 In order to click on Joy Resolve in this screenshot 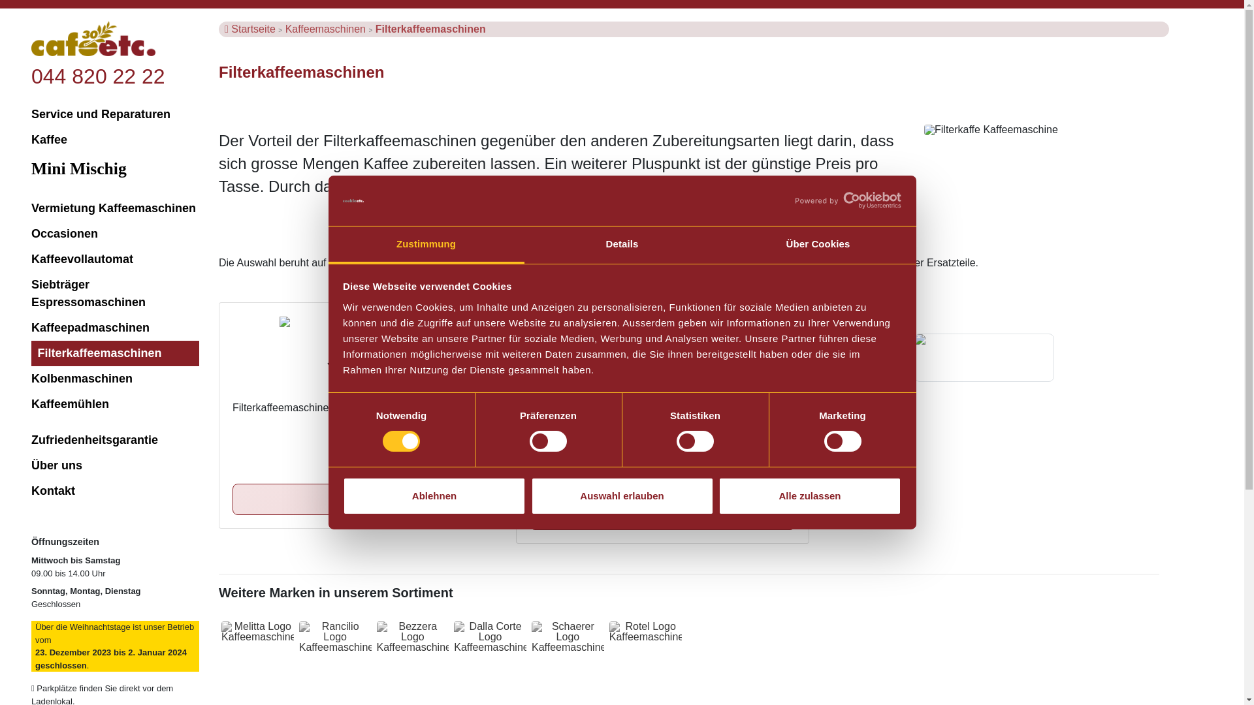, I will do `click(366, 499)`.